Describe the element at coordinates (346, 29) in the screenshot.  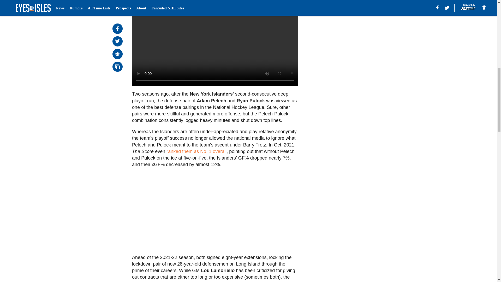
I see `3rd party ad content` at that location.